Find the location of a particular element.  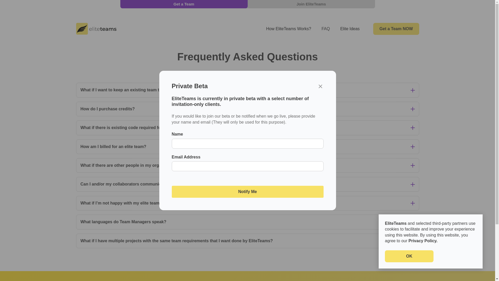

Get a Team NOW is located at coordinates (396, 29).